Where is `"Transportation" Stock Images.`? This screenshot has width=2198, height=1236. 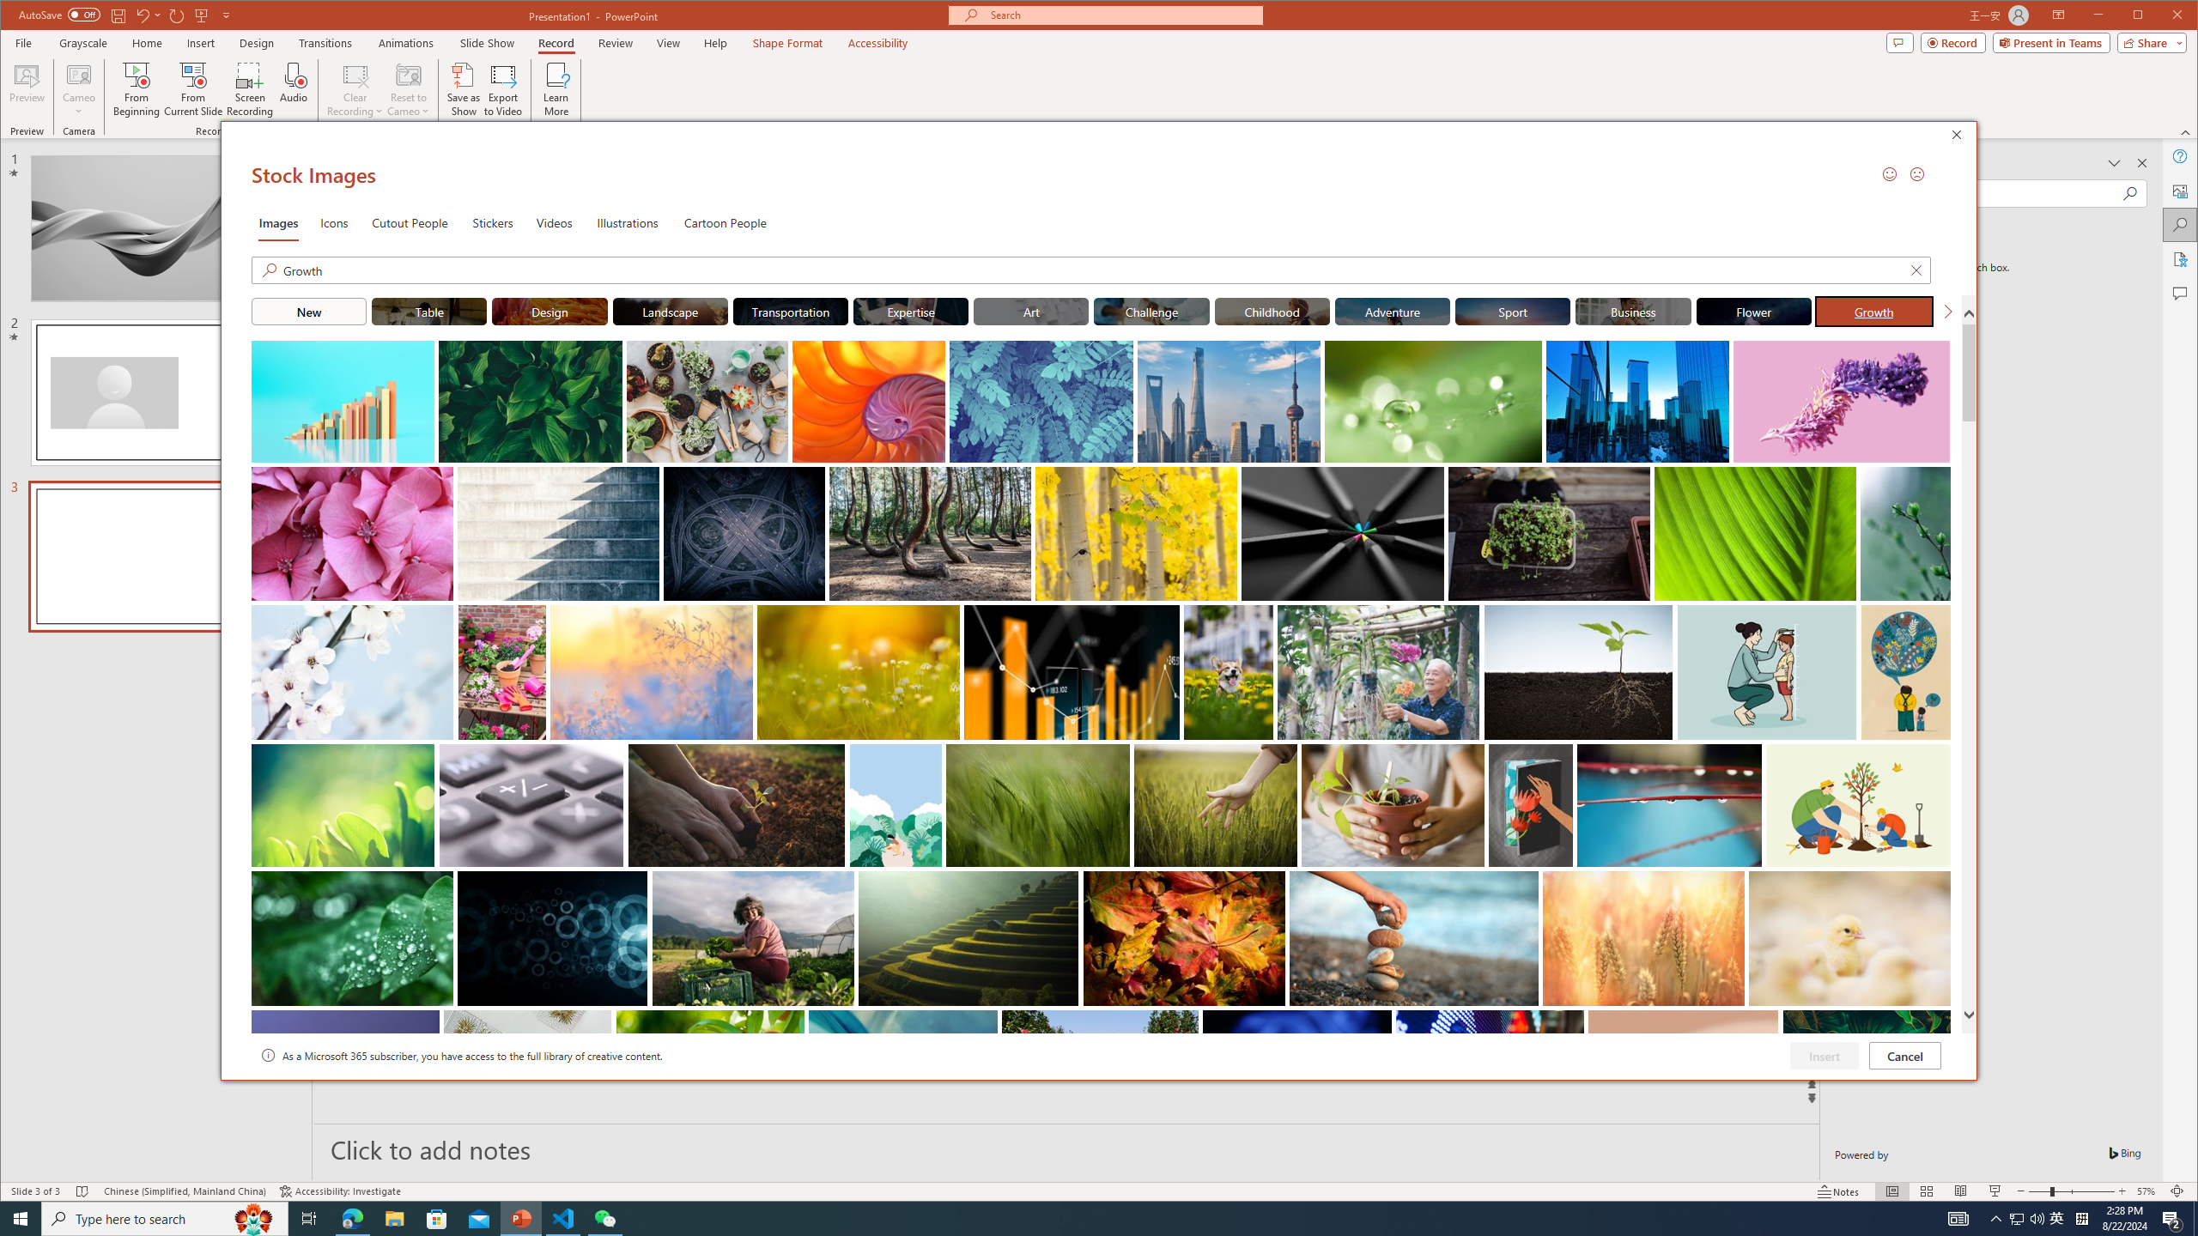
"Transportation" Stock Images. is located at coordinates (792, 311).